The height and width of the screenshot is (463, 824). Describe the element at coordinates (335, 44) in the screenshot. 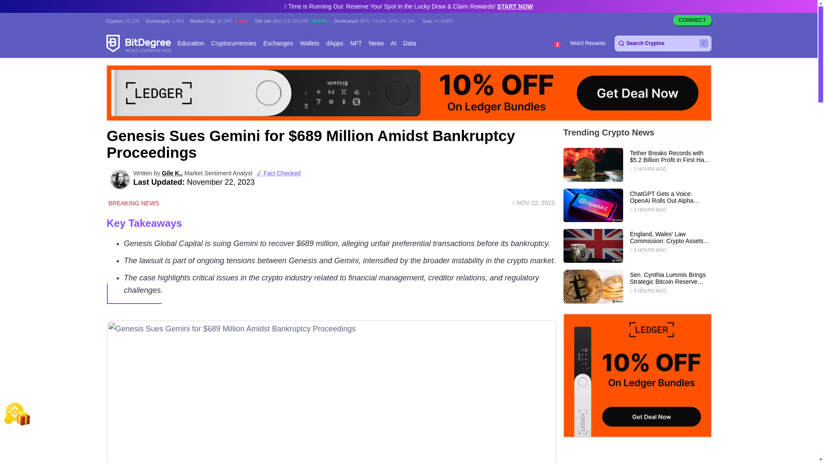

I see `dApps` at that location.